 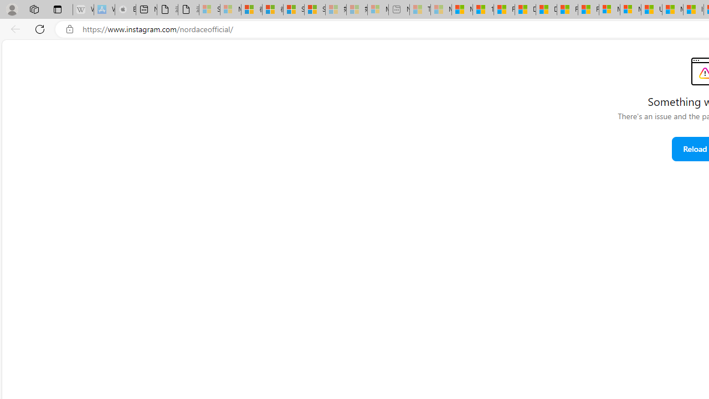 What do you see at coordinates (209, 10) in the screenshot?
I see `Sign in to your Microsoft account - Sleeping` at bounding box center [209, 10].